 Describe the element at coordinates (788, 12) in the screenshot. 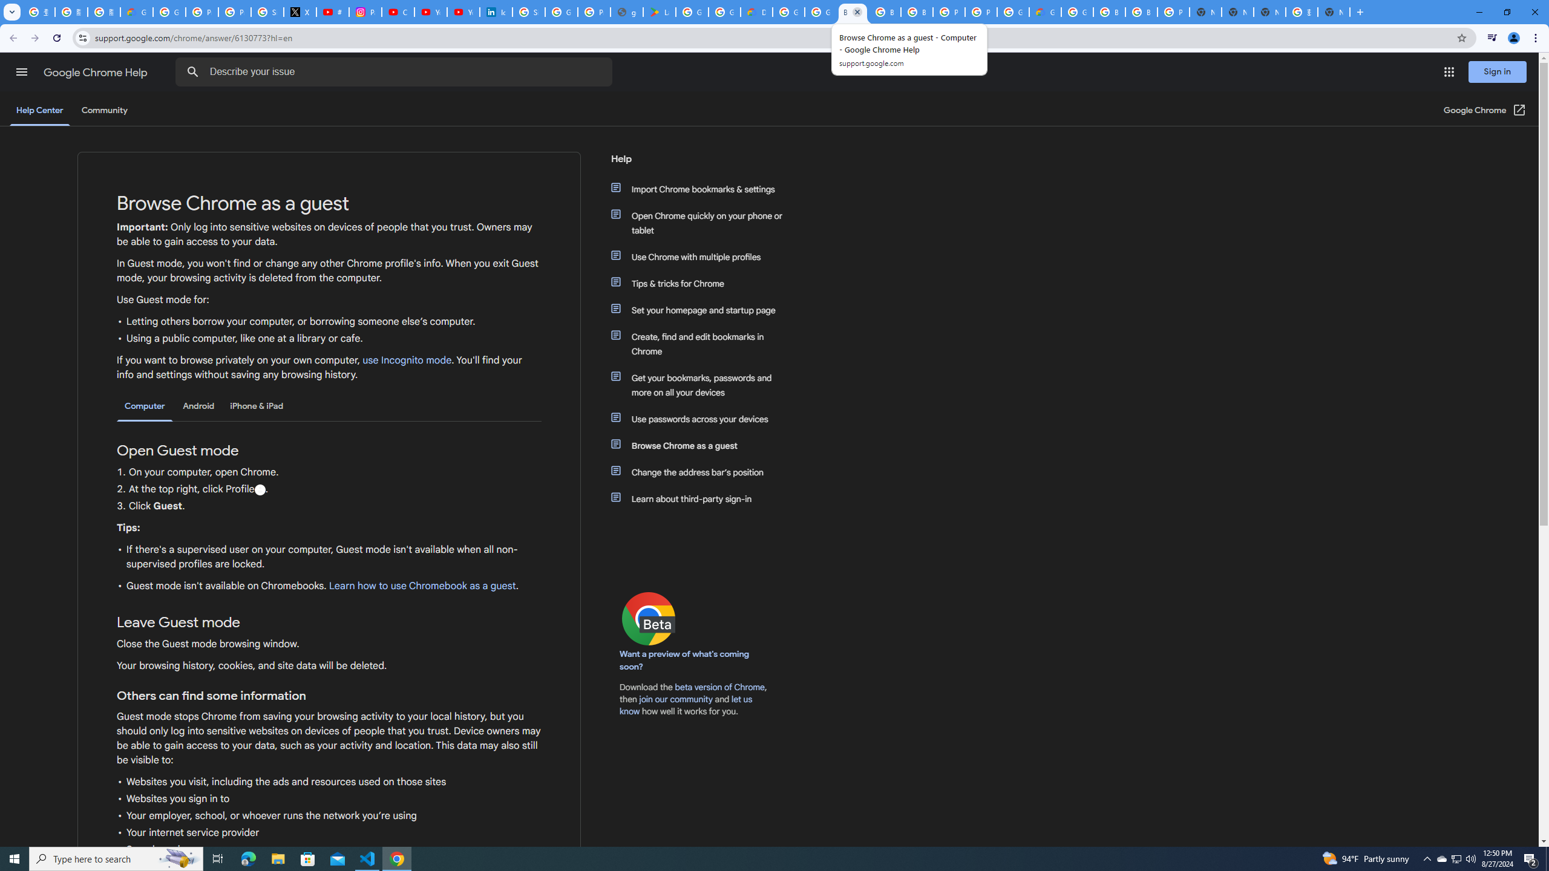

I see `Google Cloud Platform` at that location.